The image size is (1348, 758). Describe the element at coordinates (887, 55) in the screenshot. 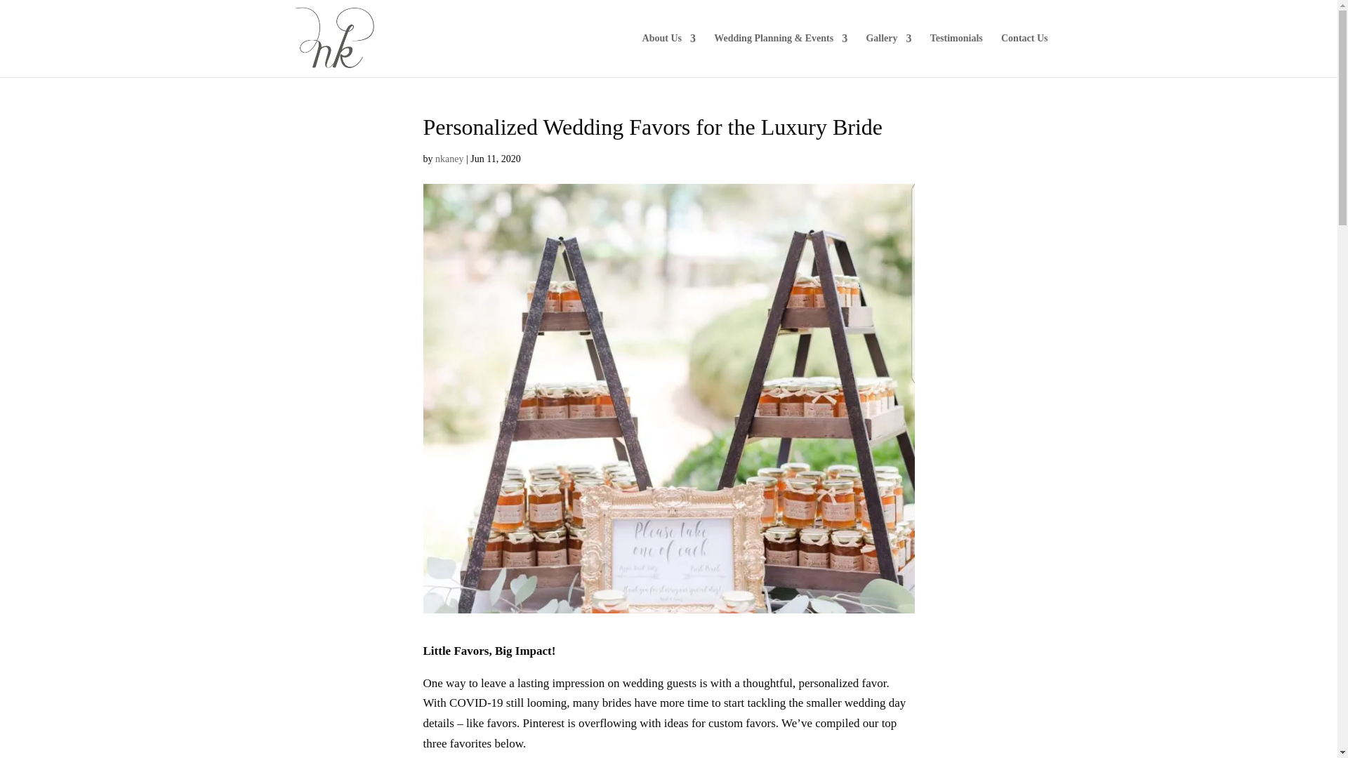

I see `Gallery` at that location.